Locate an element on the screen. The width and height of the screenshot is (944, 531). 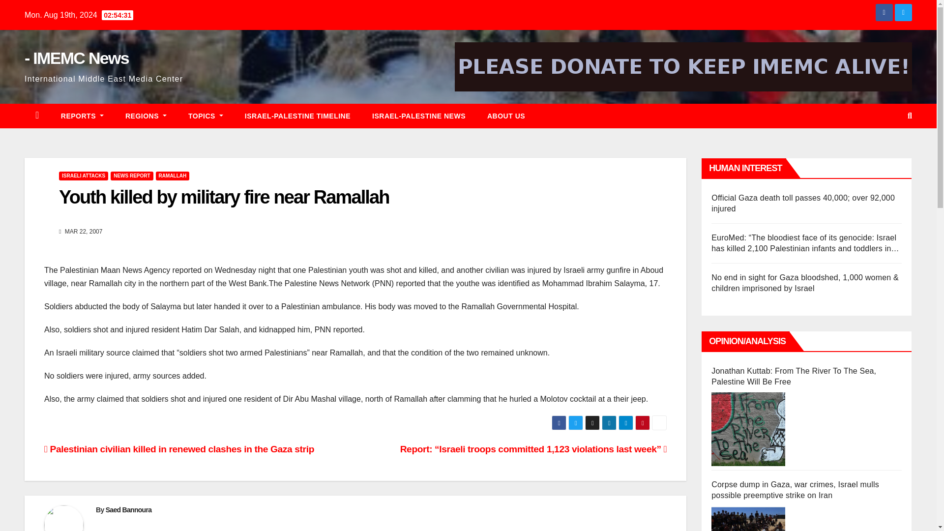
- IMEMC News is located at coordinates (76, 58).